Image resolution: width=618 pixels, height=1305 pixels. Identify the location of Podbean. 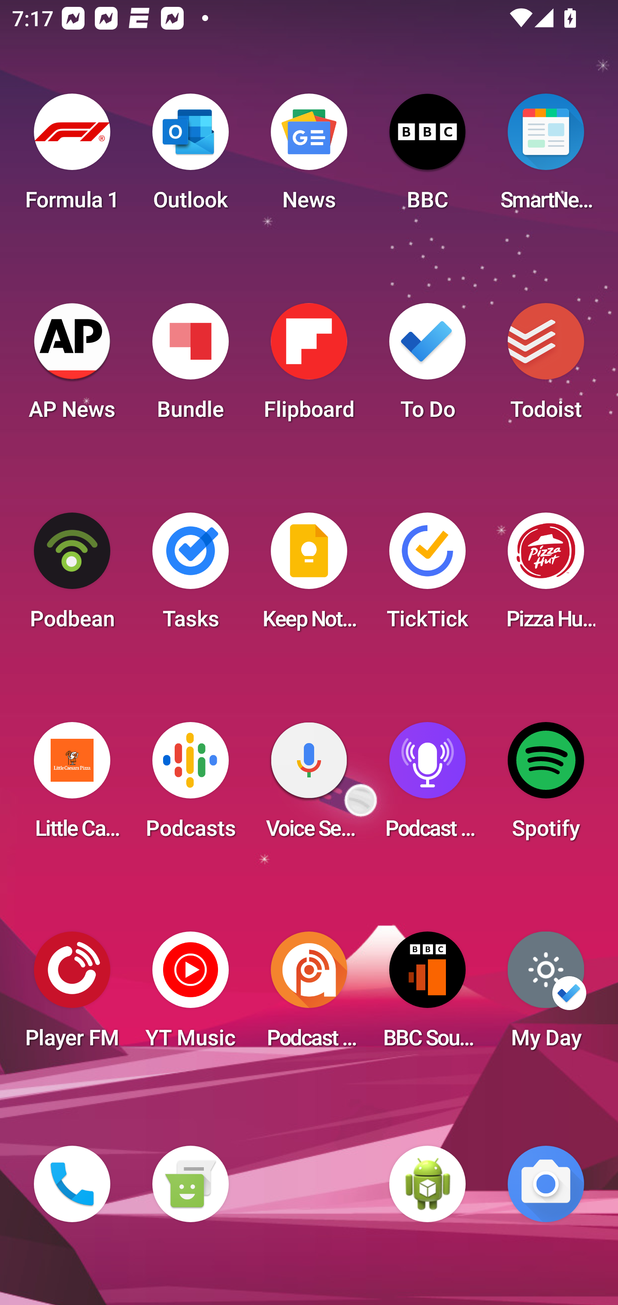
(72, 576).